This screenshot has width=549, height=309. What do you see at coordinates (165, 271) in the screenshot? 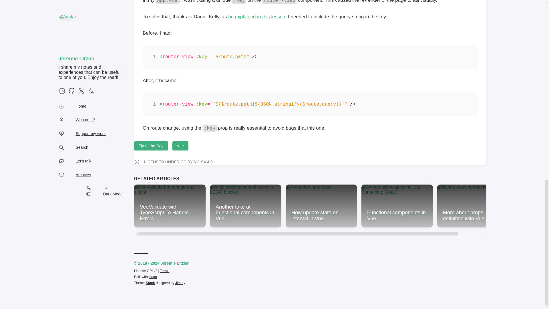
I see `Terms` at bounding box center [165, 271].